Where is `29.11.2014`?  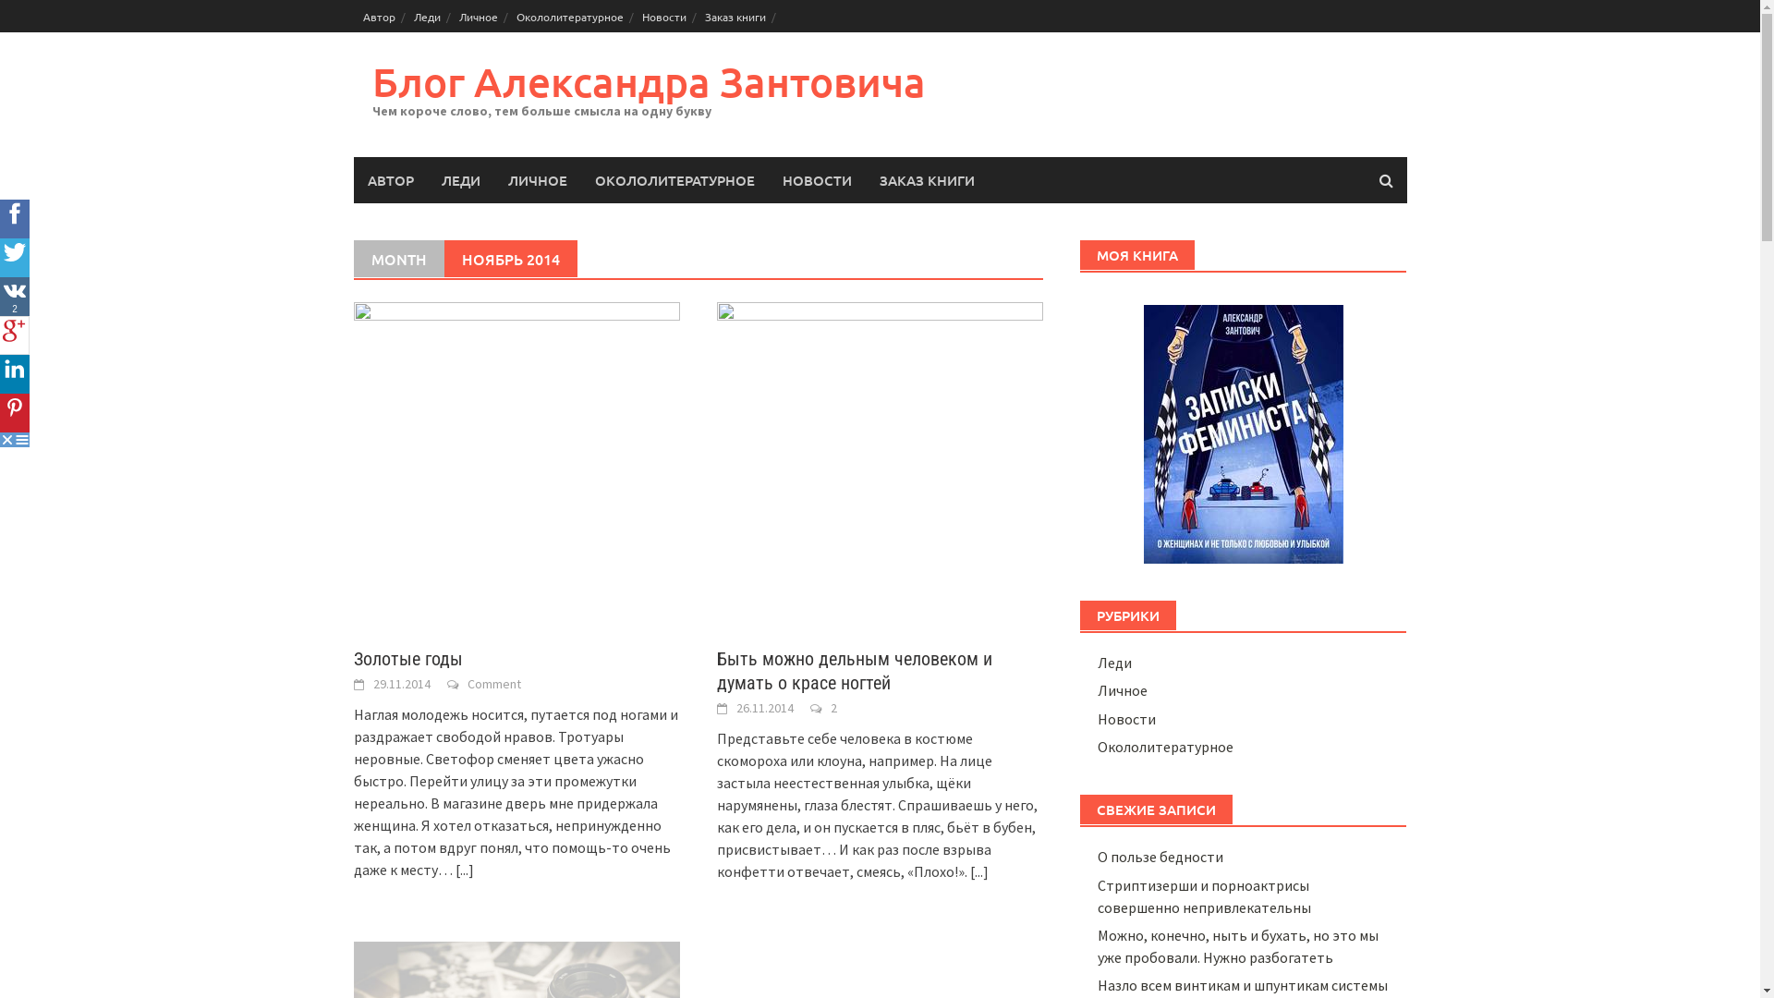 29.11.2014 is located at coordinates (402, 684).